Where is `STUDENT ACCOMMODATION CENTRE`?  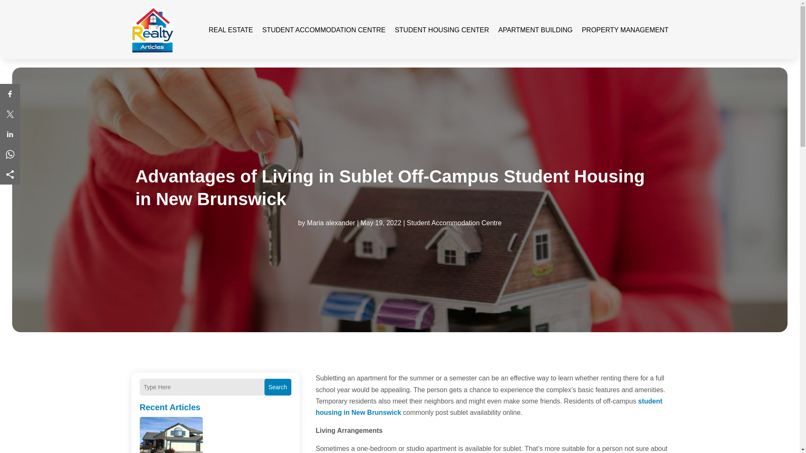 STUDENT ACCOMMODATION CENTRE is located at coordinates (324, 30).